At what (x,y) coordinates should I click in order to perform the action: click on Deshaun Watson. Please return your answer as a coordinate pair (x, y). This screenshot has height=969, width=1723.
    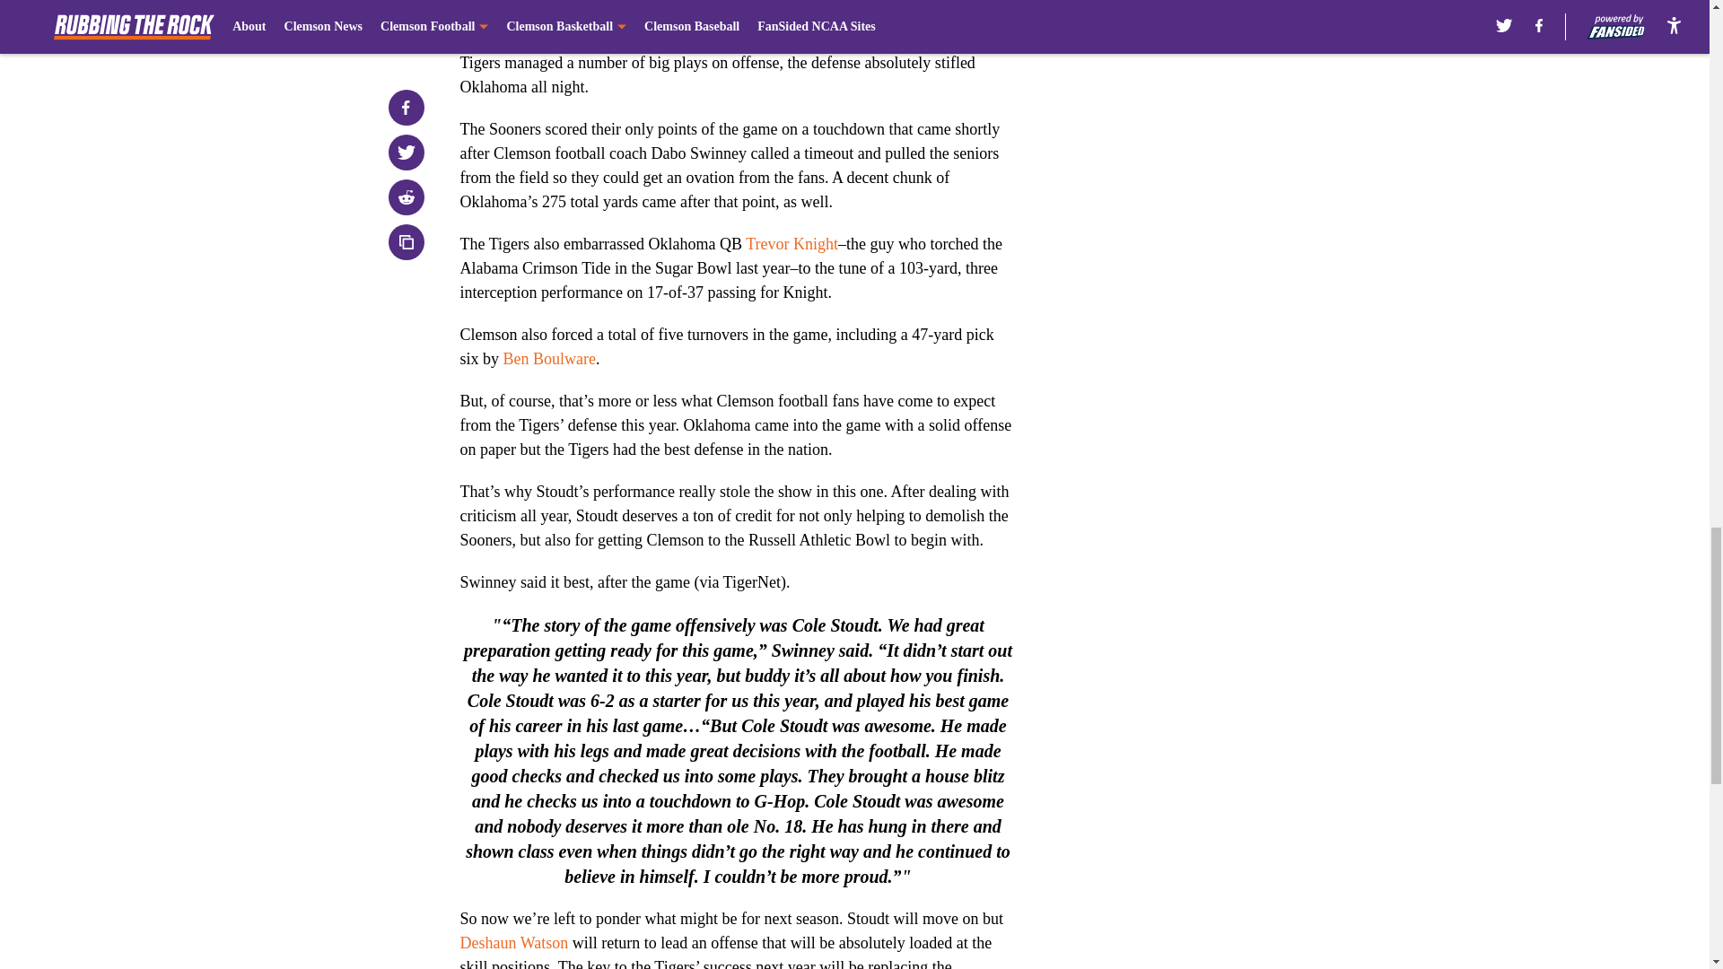
    Looking at the image, I should click on (513, 942).